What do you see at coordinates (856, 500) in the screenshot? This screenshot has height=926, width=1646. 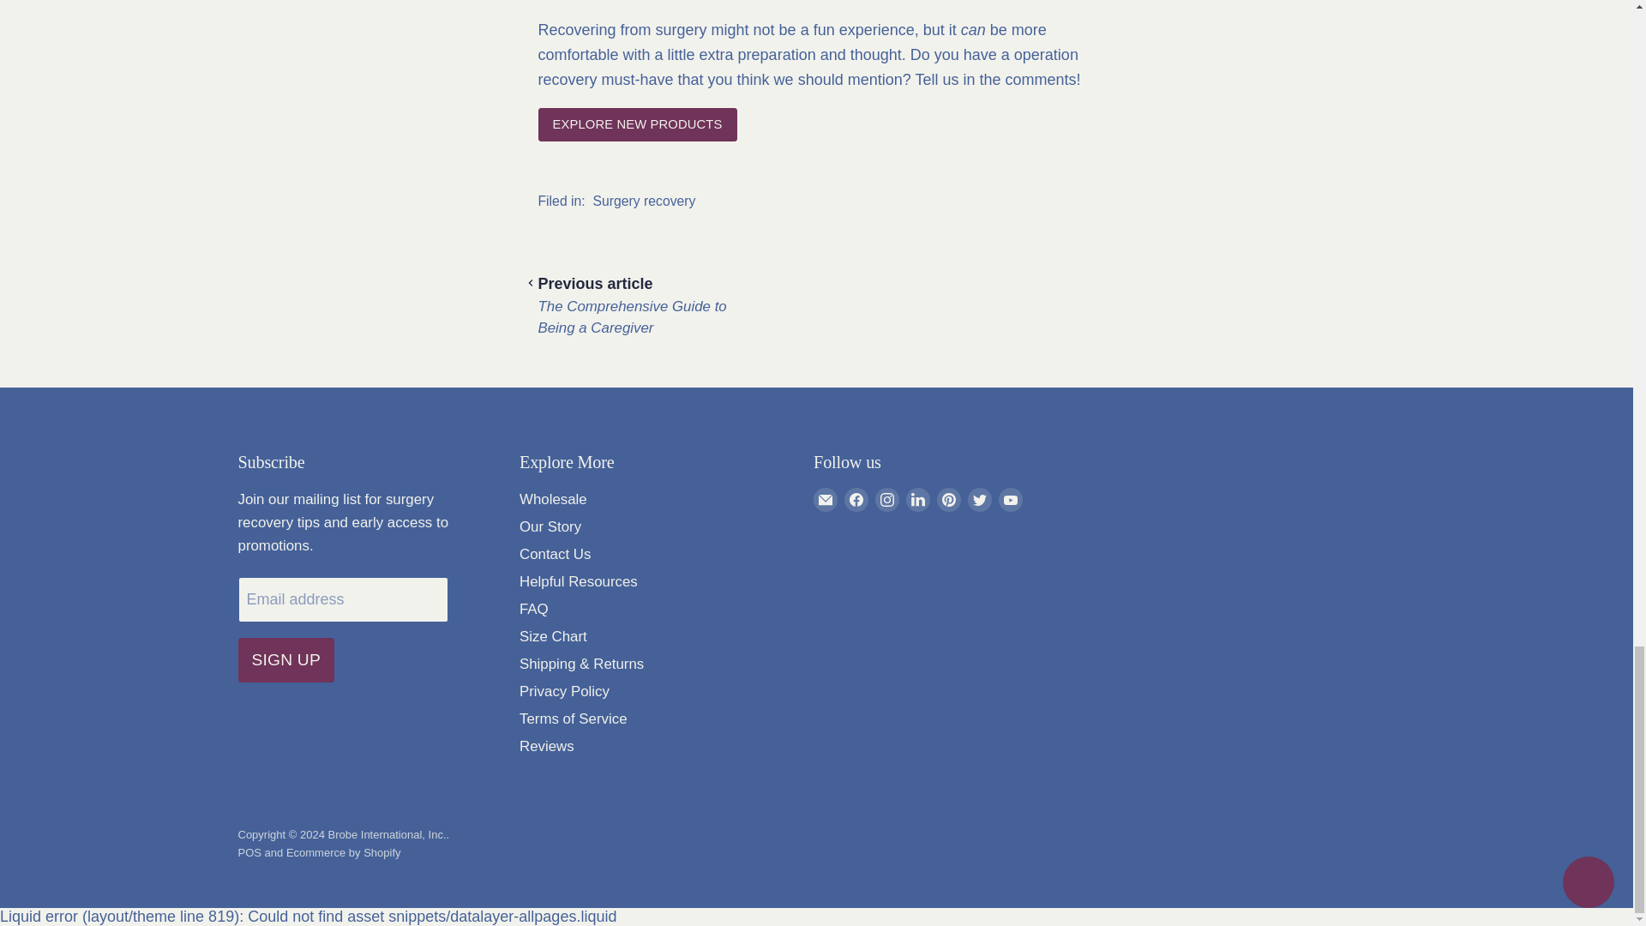 I see `Facebook` at bounding box center [856, 500].